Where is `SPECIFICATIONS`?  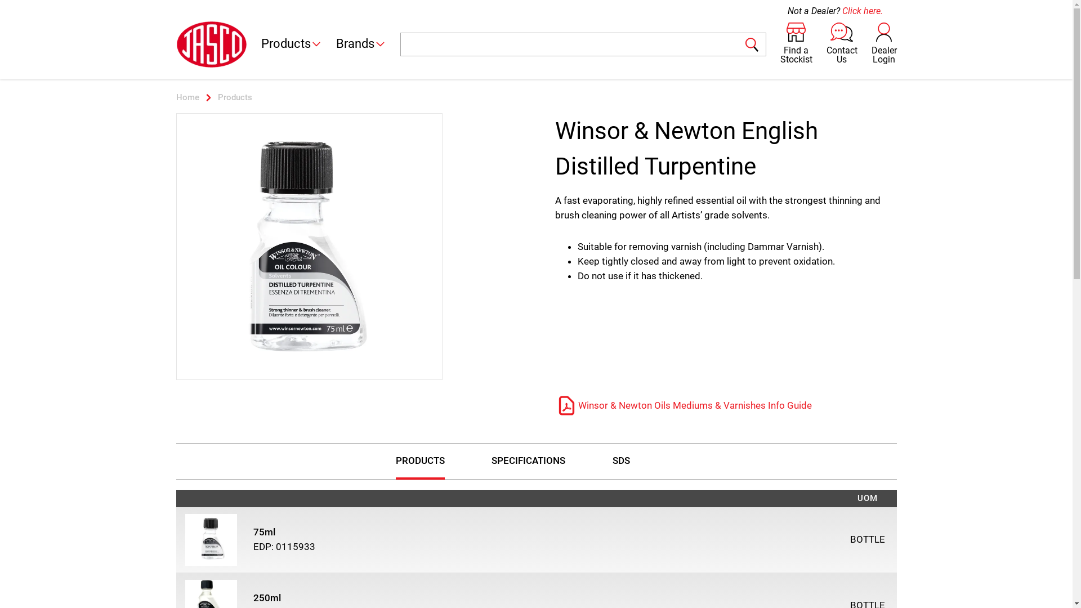 SPECIFICATIONS is located at coordinates (528, 462).